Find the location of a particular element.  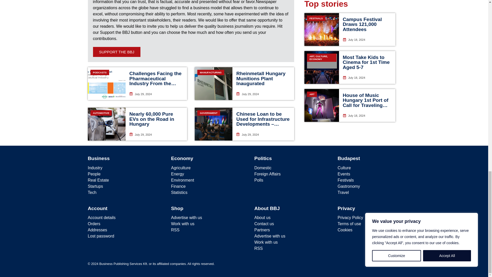

MANUFACTURING is located at coordinates (213, 84).